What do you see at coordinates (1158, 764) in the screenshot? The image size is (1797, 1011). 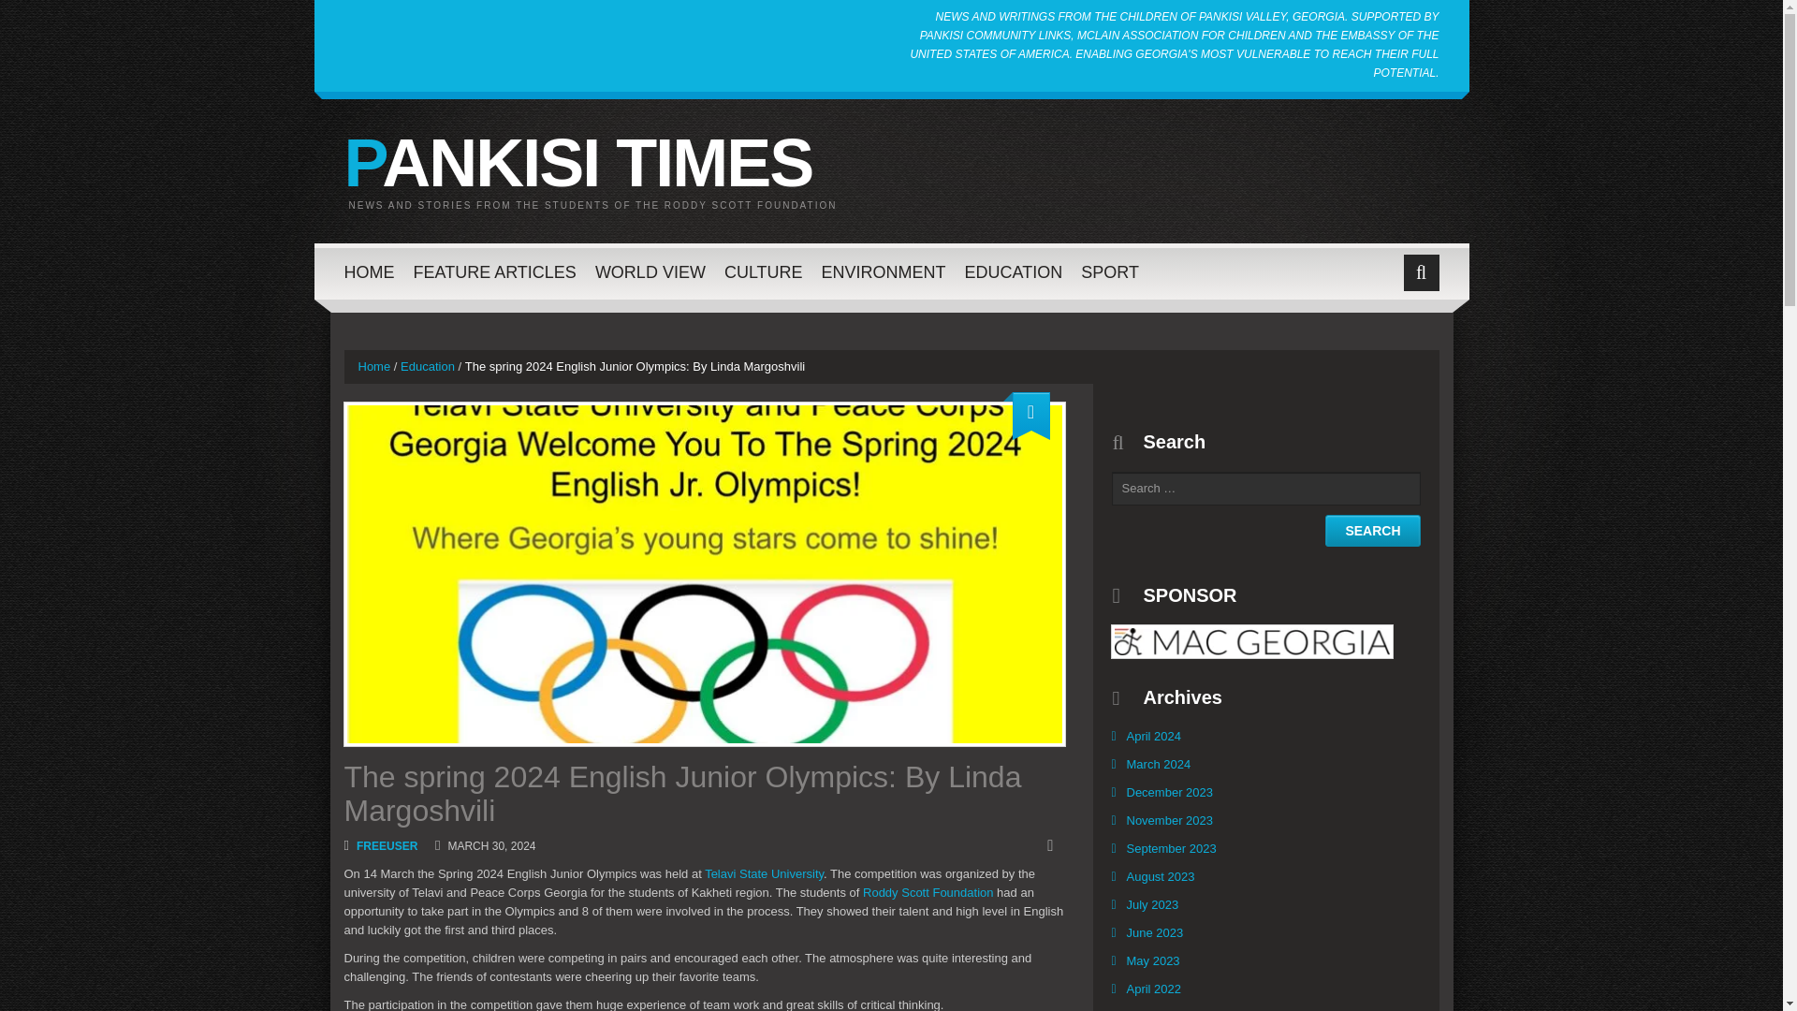 I see `March 2024` at bounding box center [1158, 764].